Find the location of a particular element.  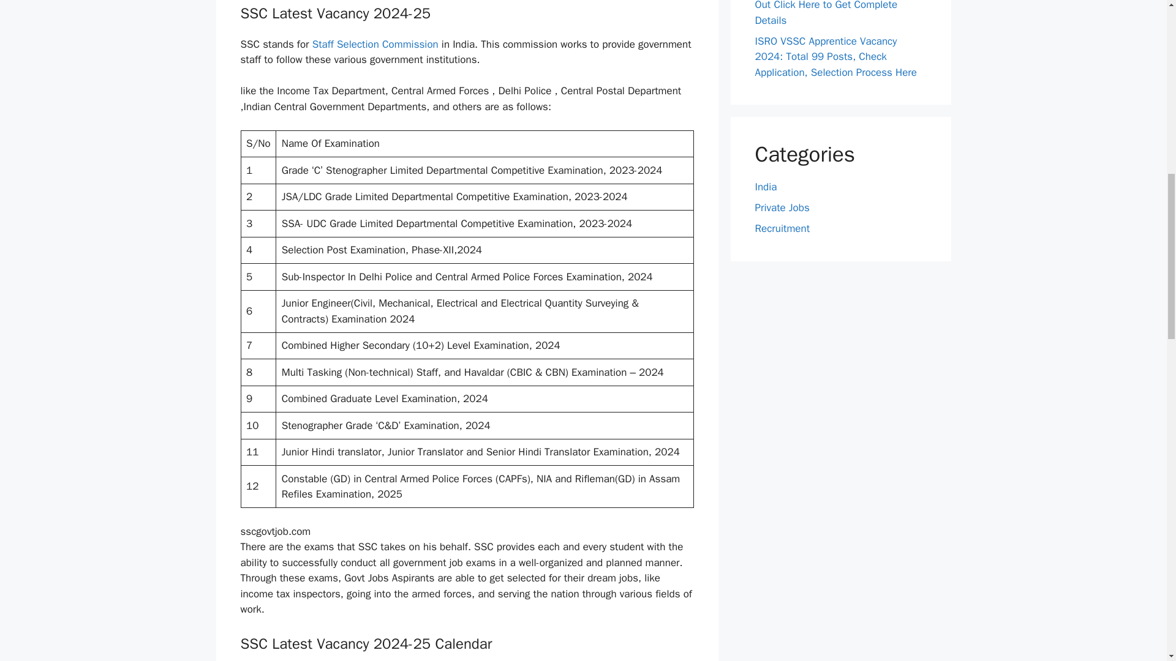

India is located at coordinates (766, 187).